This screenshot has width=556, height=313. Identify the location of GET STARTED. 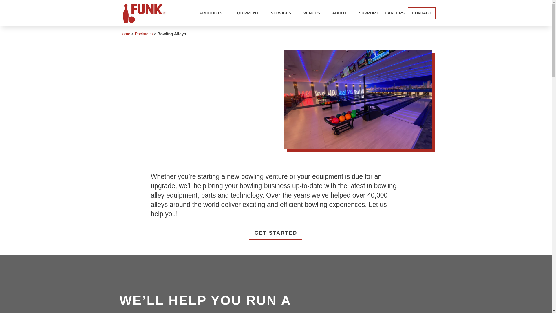
(276, 233).